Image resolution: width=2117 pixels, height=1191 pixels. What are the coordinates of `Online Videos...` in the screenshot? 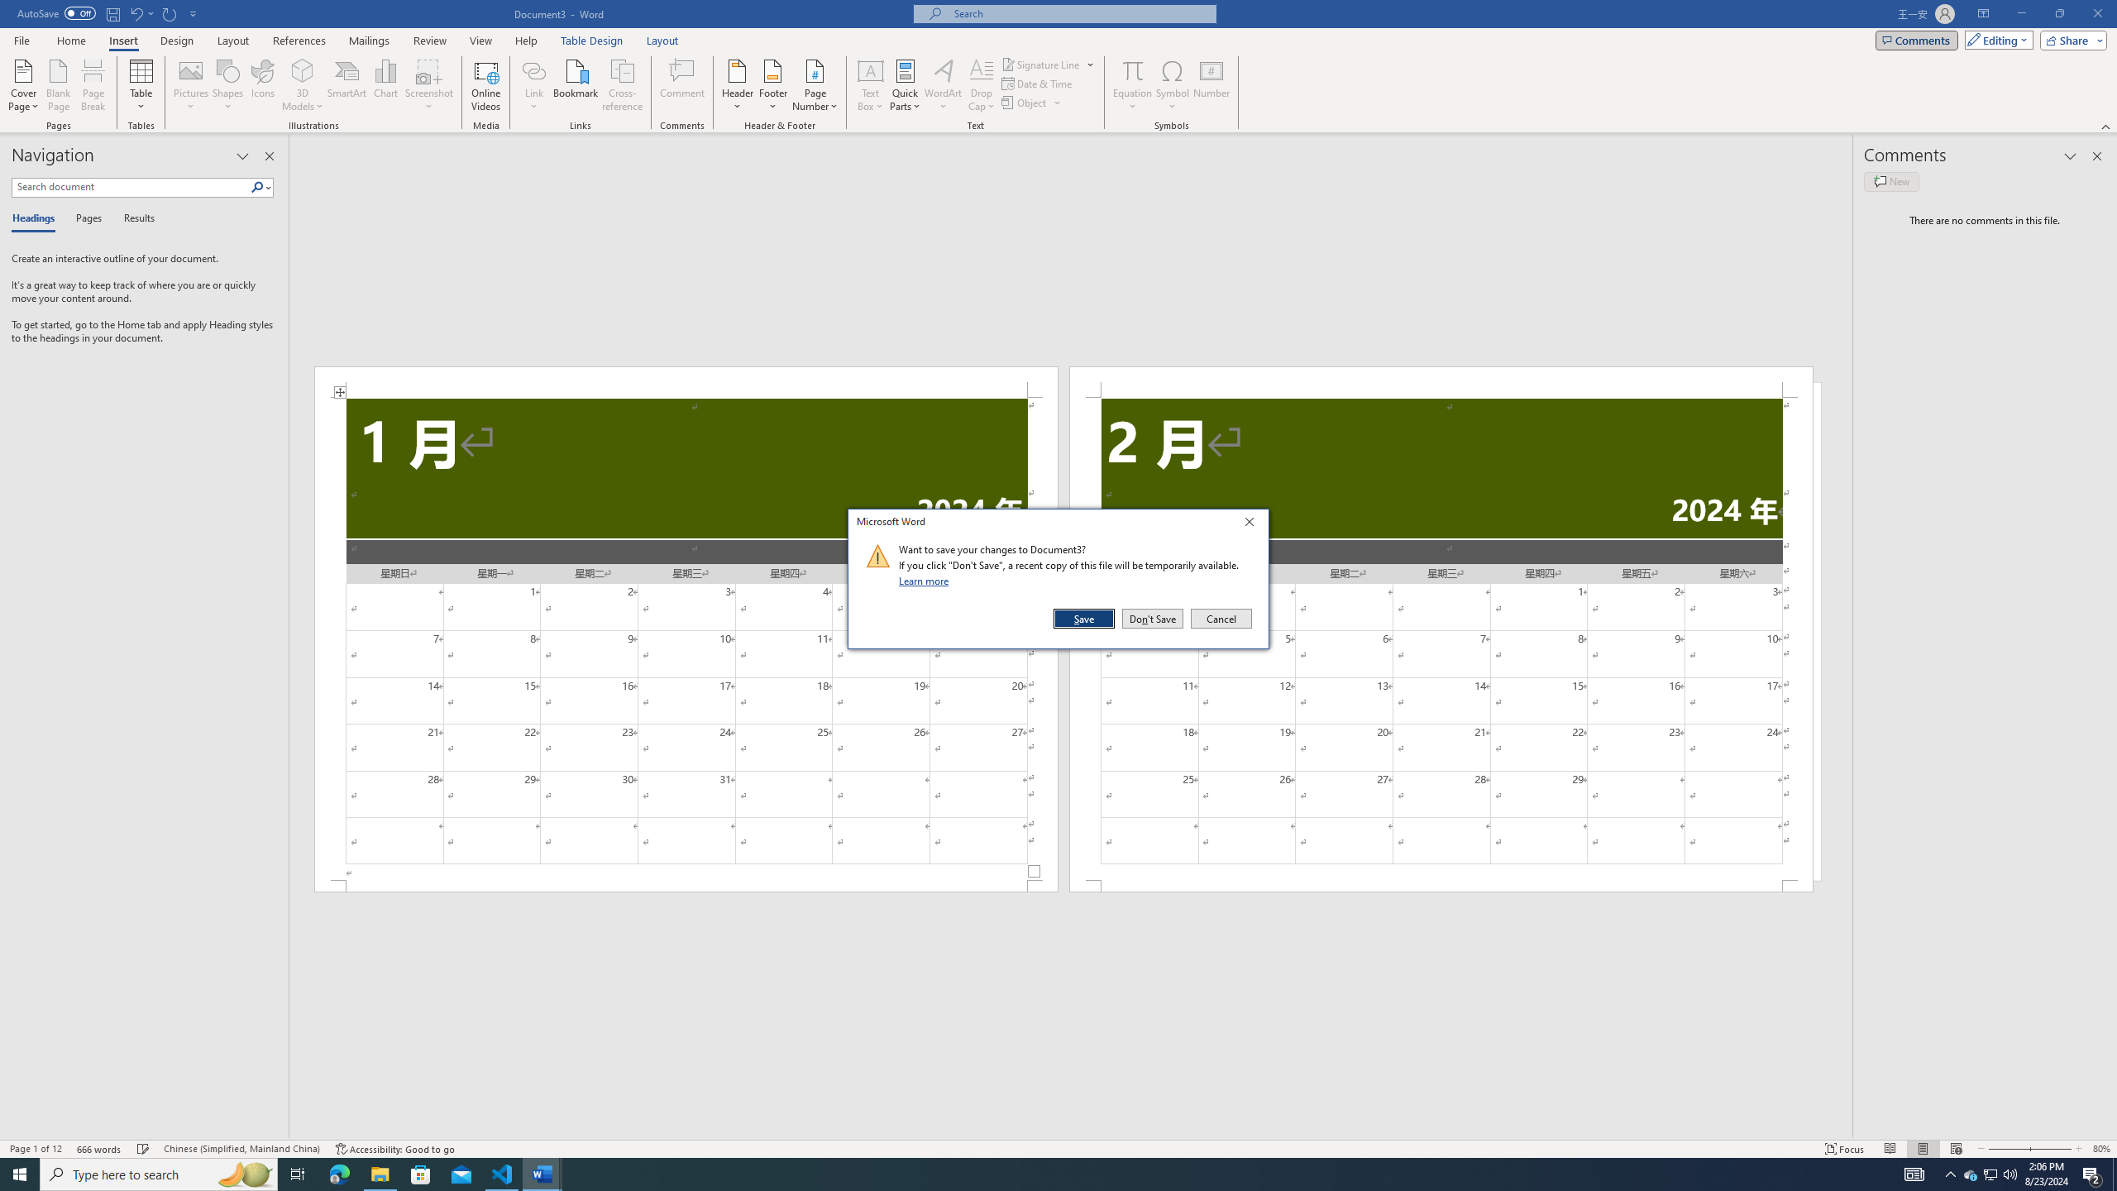 It's located at (485, 85).